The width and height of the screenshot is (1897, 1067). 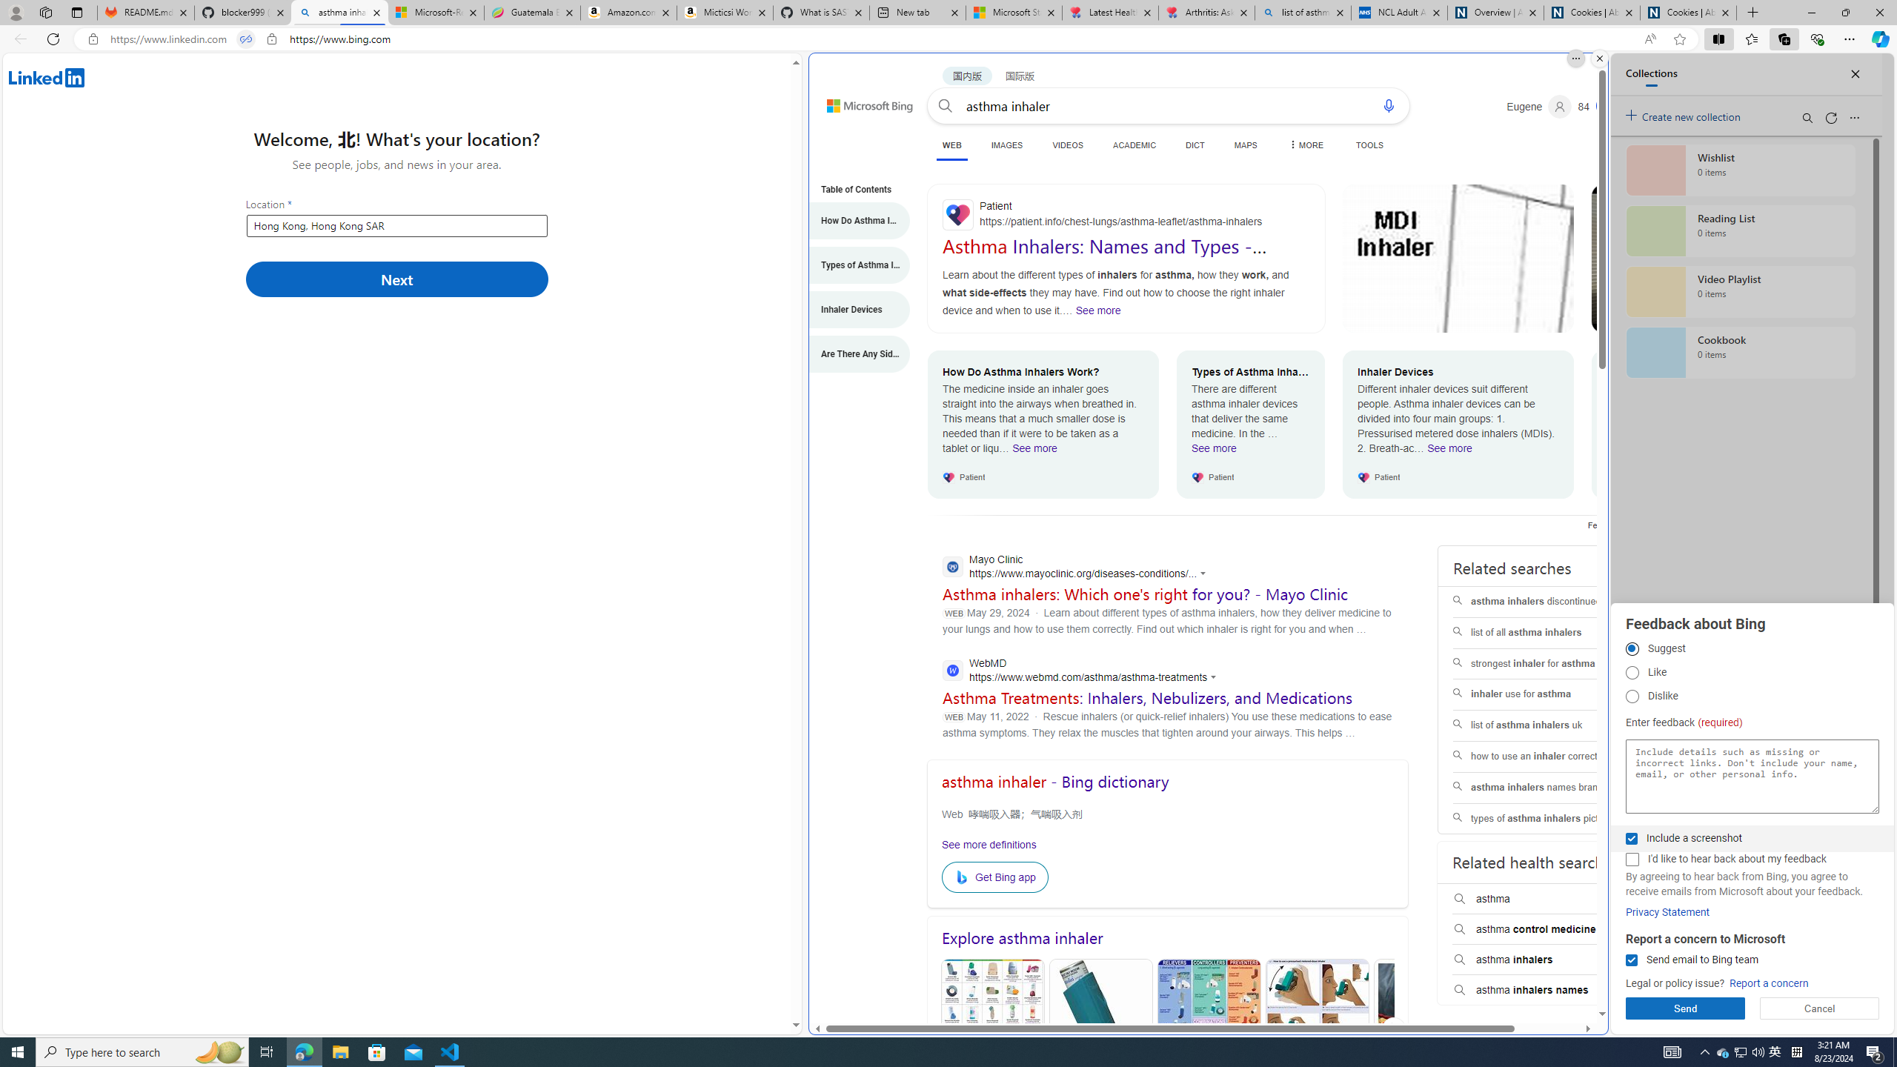 I want to click on asthma, so click(x=1547, y=900).